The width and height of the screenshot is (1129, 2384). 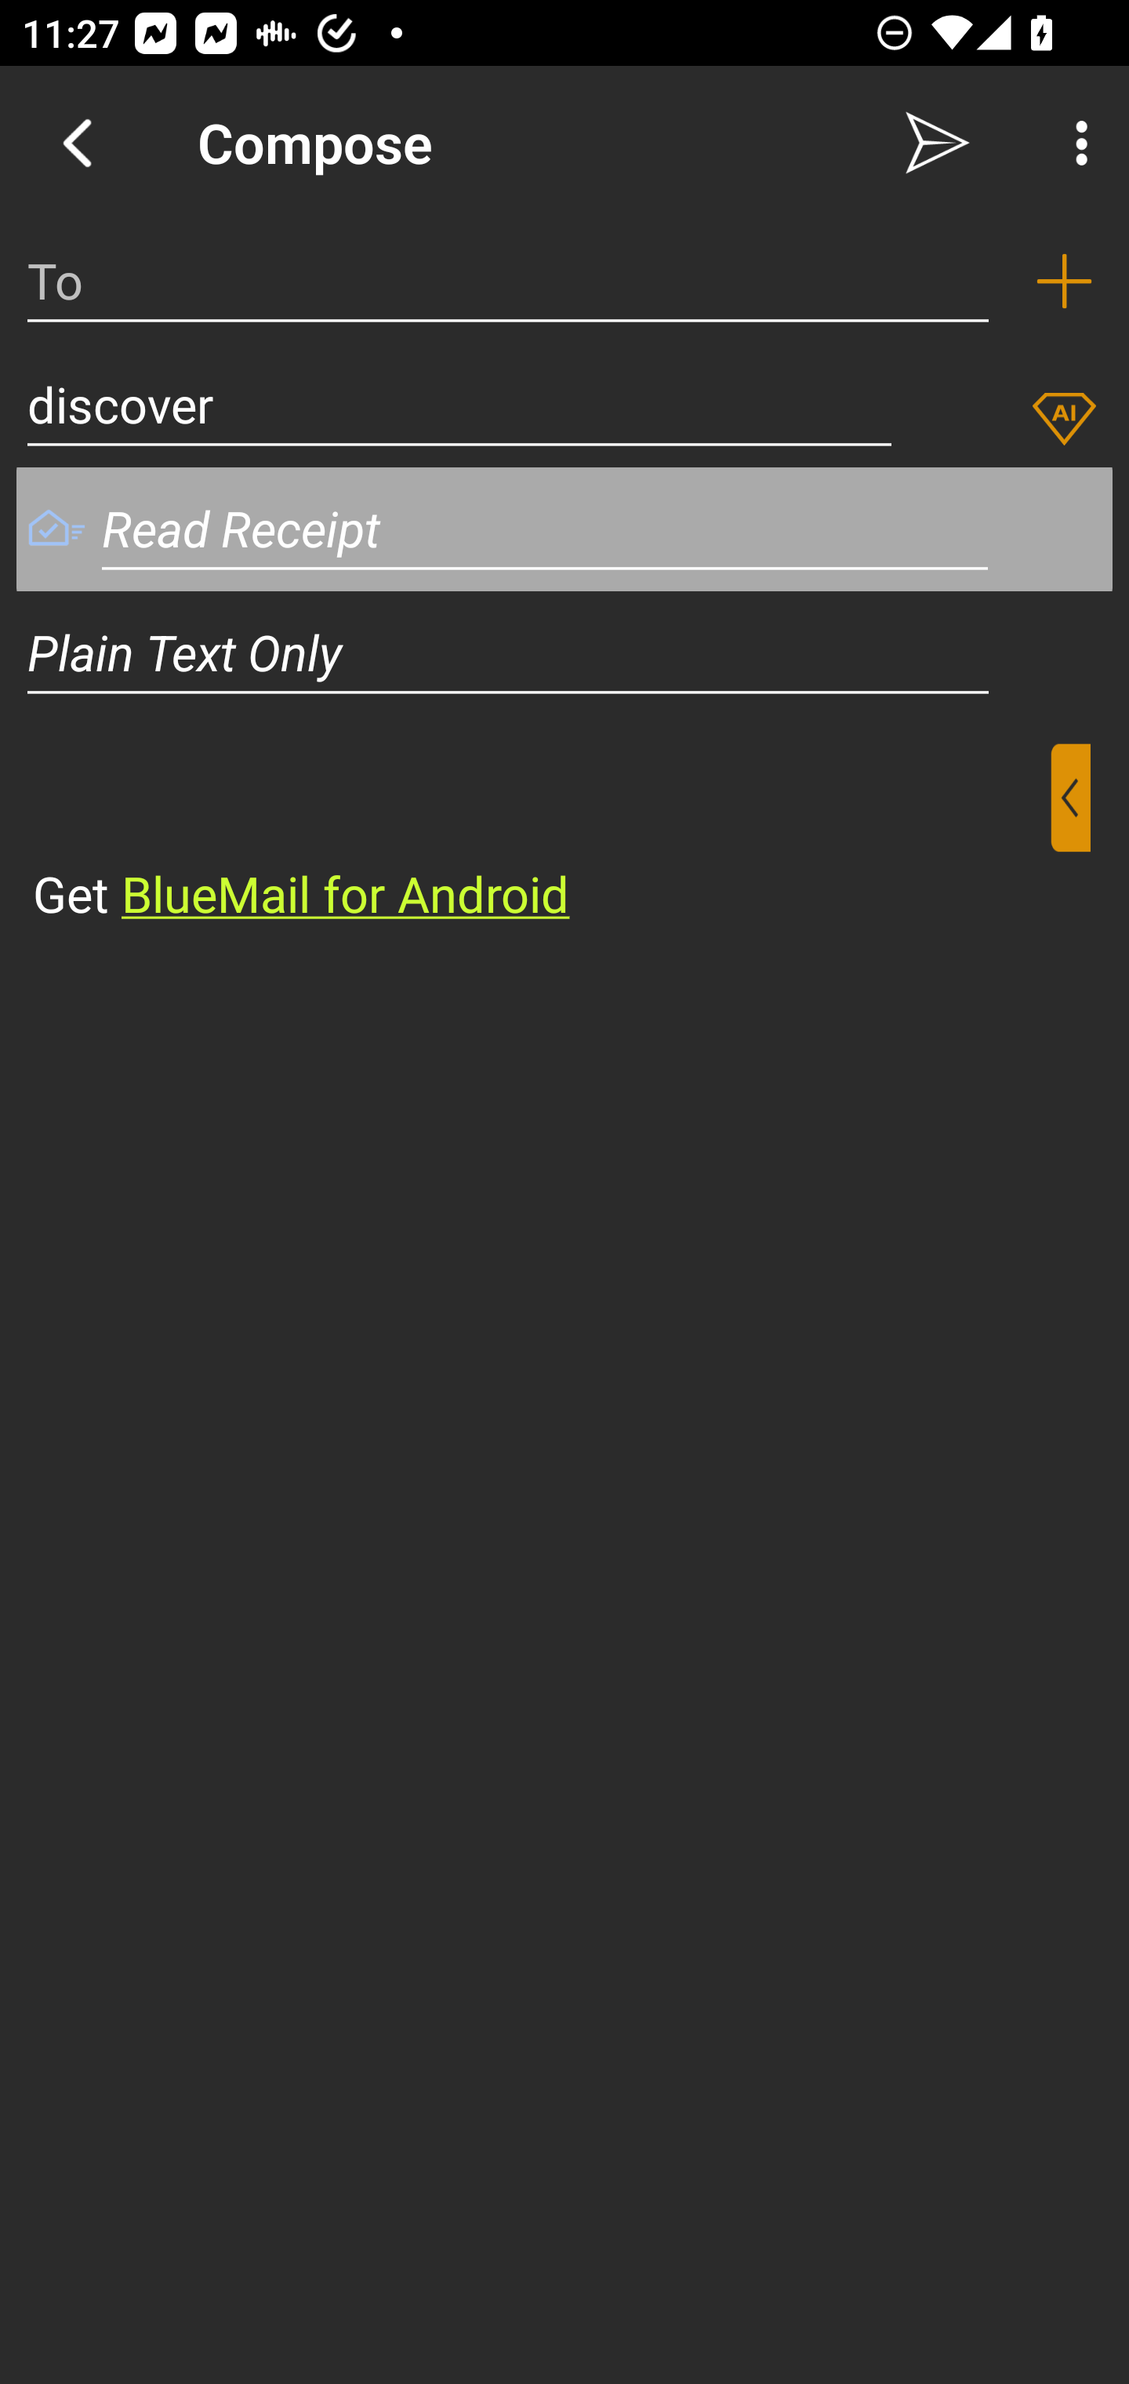 What do you see at coordinates (77, 143) in the screenshot?
I see `Navigate up` at bounding box center [77, 143].